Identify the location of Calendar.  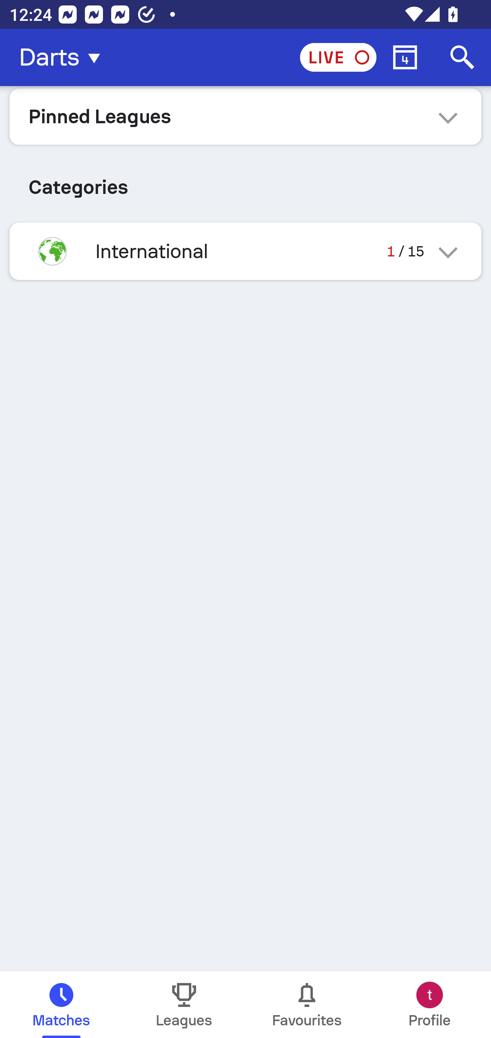
(405, 57).